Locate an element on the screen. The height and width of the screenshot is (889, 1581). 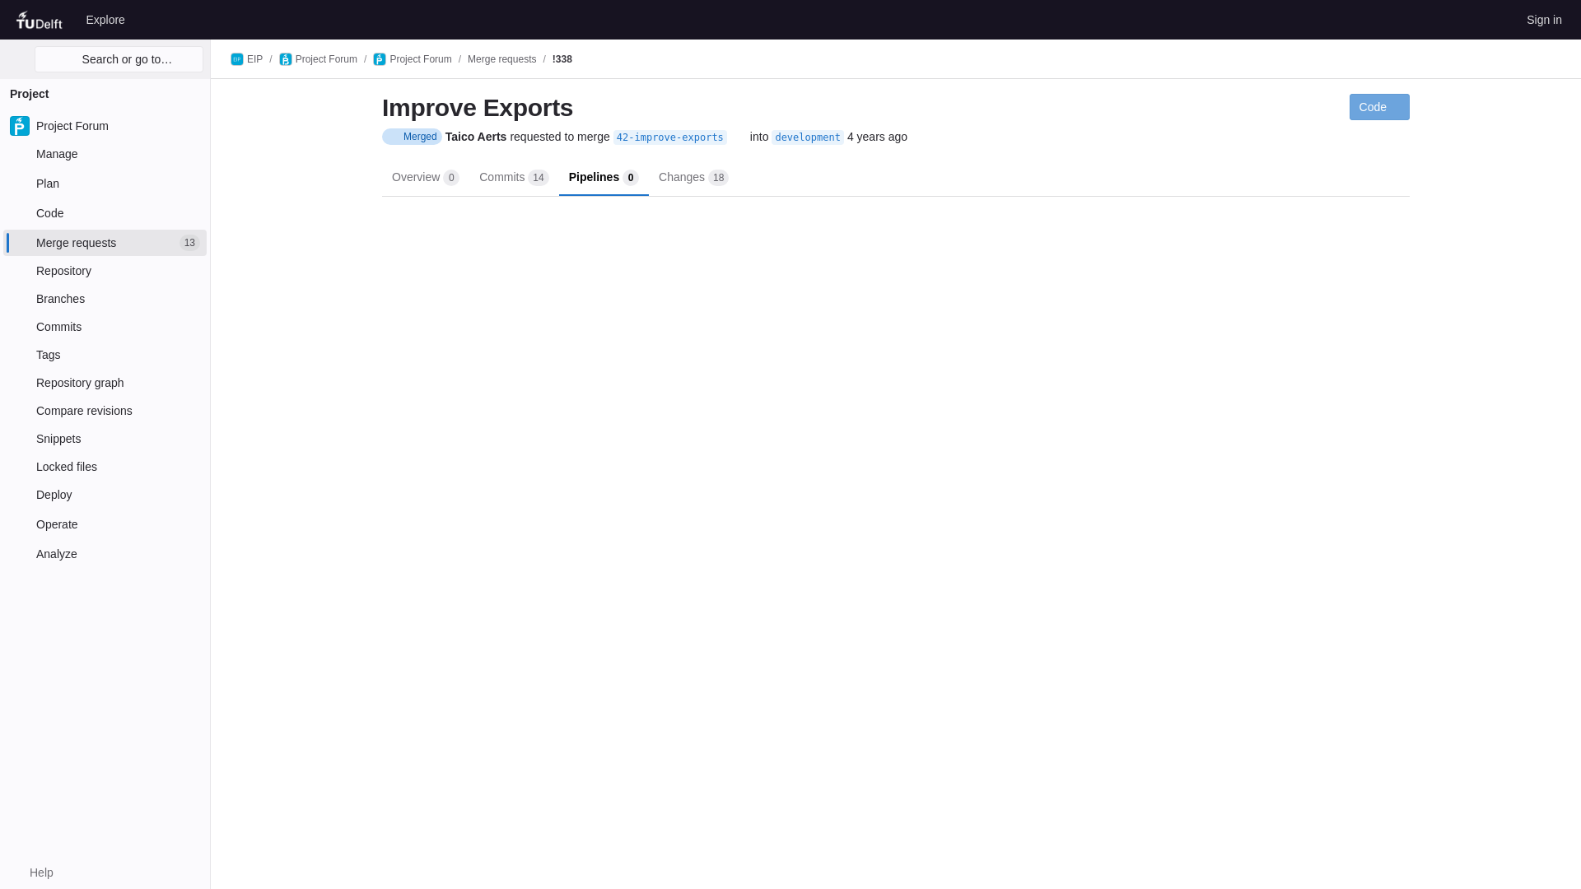
Plan is located at coordinates (670, 137).